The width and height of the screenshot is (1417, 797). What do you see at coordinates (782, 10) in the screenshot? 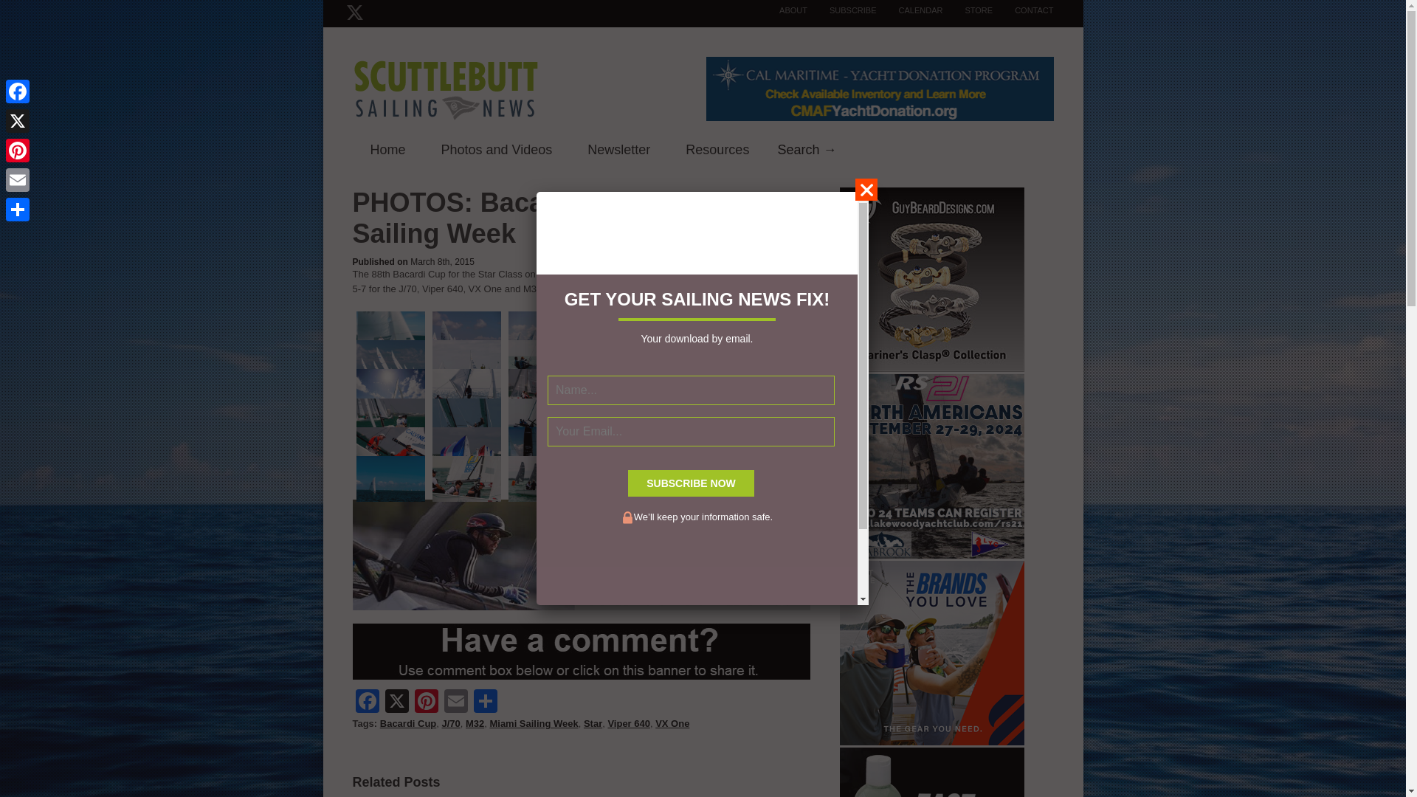
I see `ABOUT` at bounding box center [782, 10].